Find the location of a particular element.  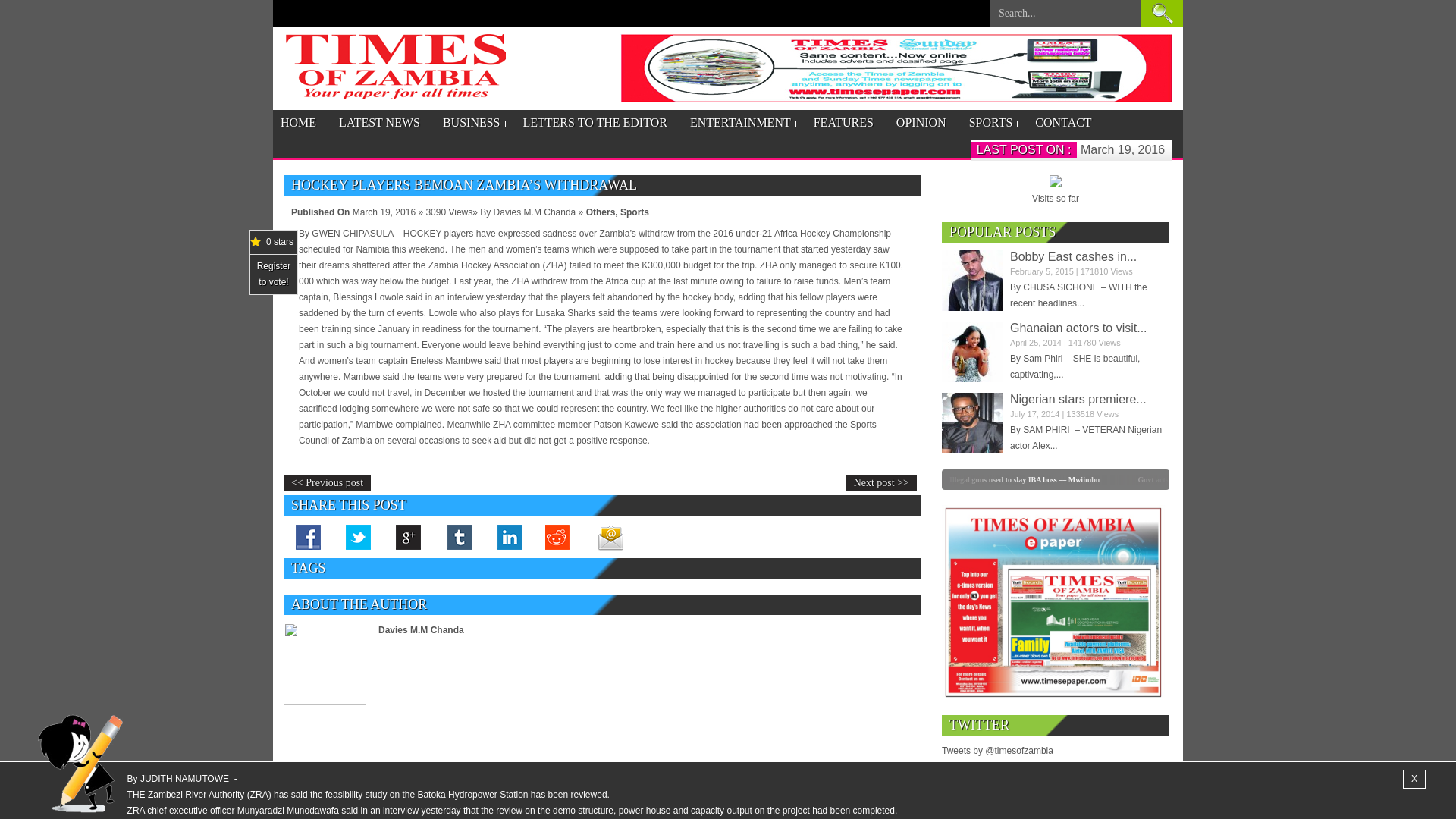

Bobby East  cashes in at  The Bank Cafe is located at coordinates (1074, 256).